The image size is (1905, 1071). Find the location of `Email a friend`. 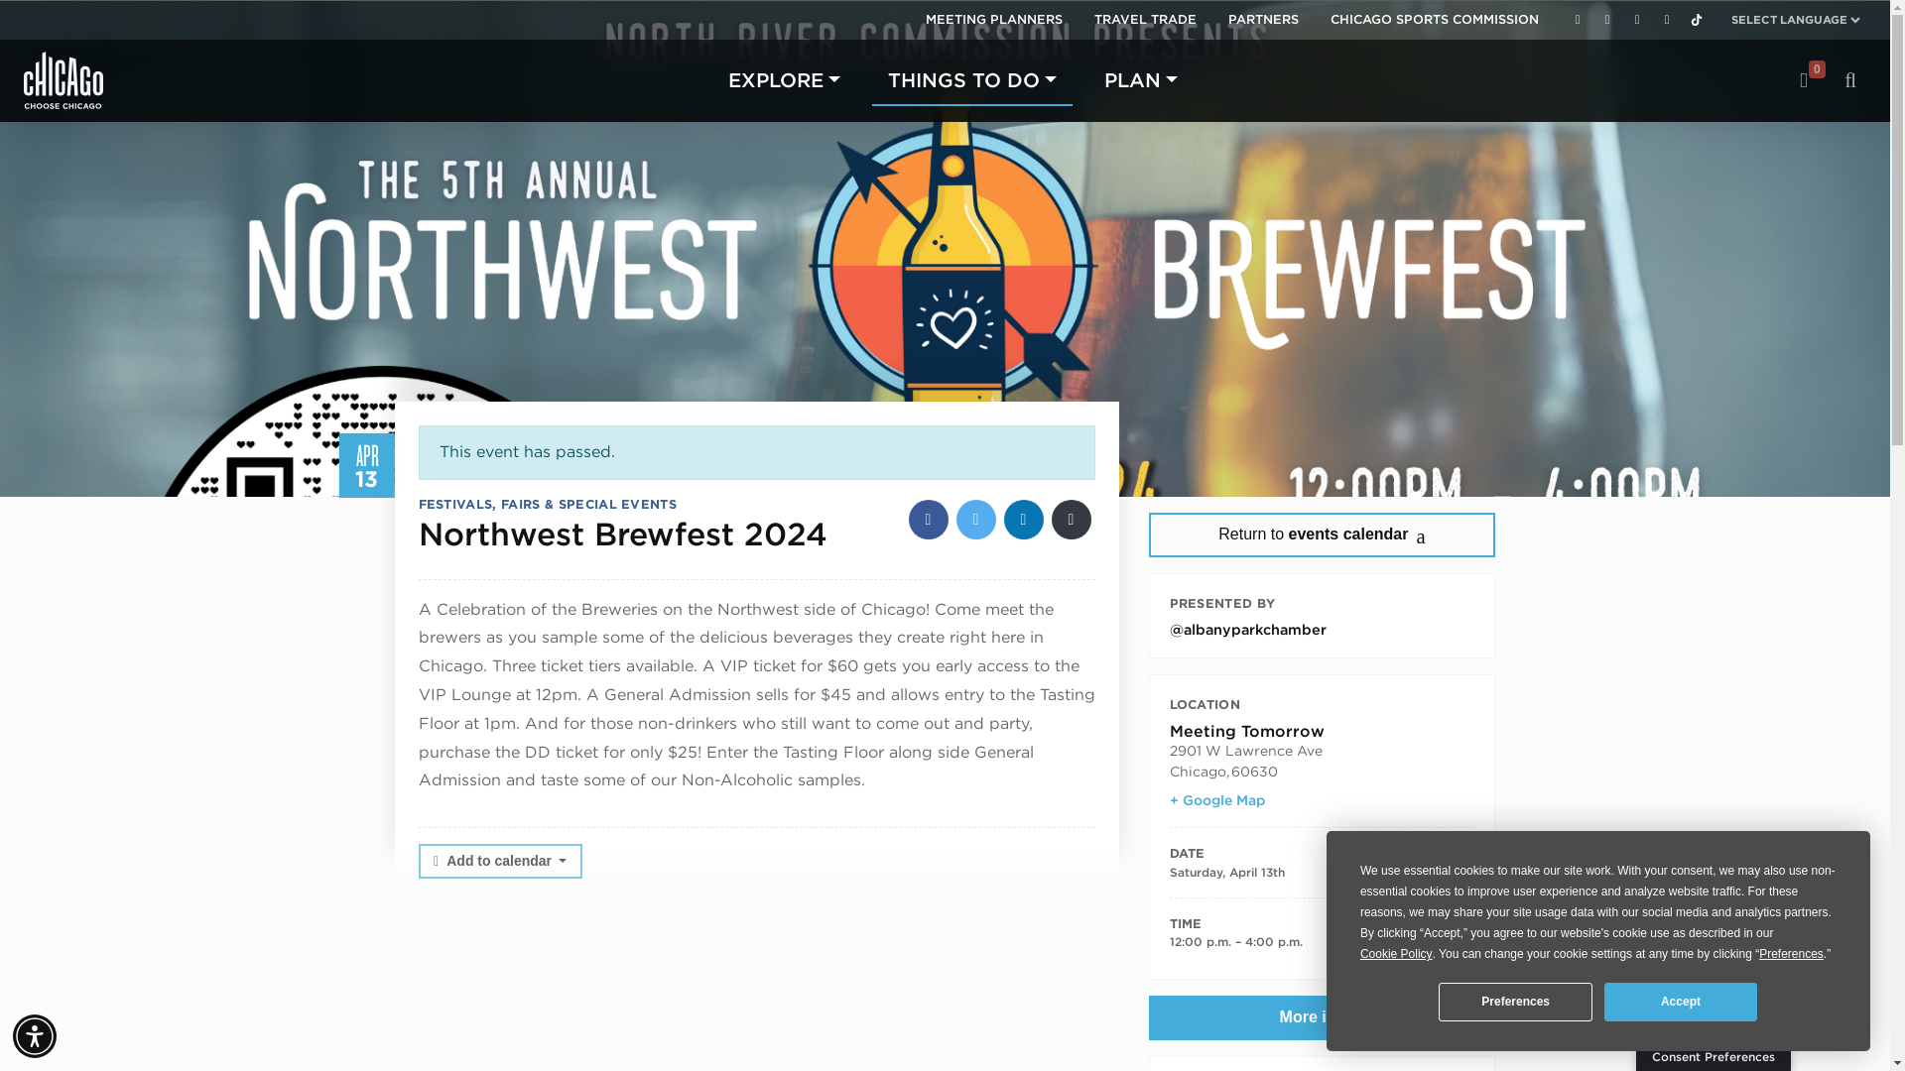

Email a friend is located at coordinates (1072, 520).